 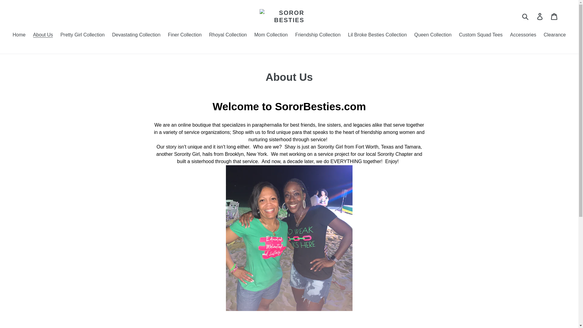 What do you see at coordinates (555, 35) in the screenshot?
I see `Clearance` at bounding box center [555, 35].